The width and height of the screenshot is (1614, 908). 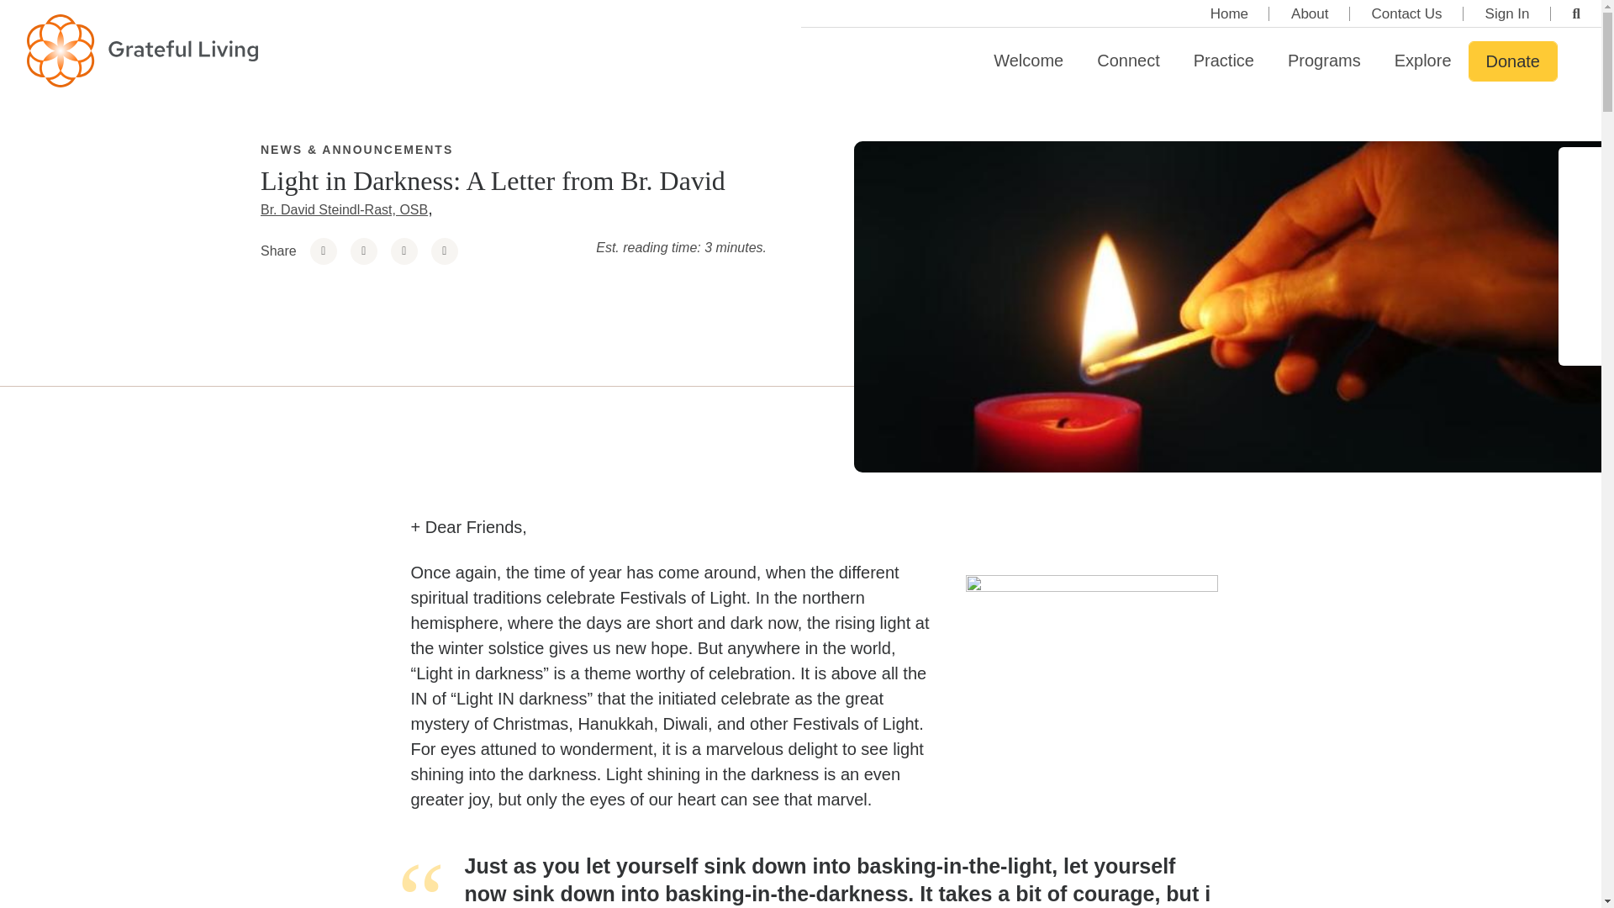 What do you see at coordinates (1128, 61) in the screenshot?
I see `Connect` at bounding box center [1128, 61].